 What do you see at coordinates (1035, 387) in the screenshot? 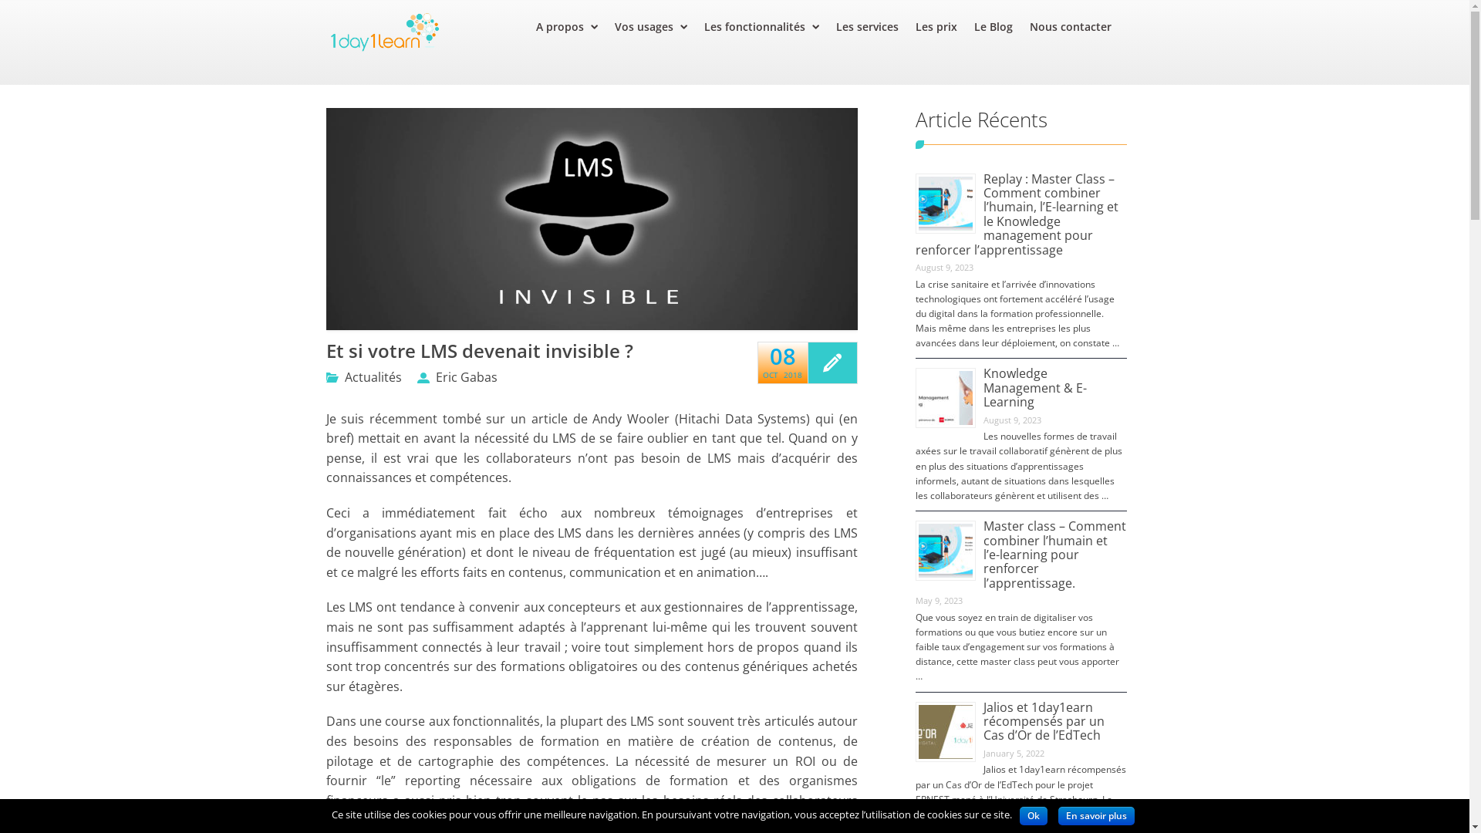
I see `Knowledge Management & E-Learning` at bounding box center [1035, 387].